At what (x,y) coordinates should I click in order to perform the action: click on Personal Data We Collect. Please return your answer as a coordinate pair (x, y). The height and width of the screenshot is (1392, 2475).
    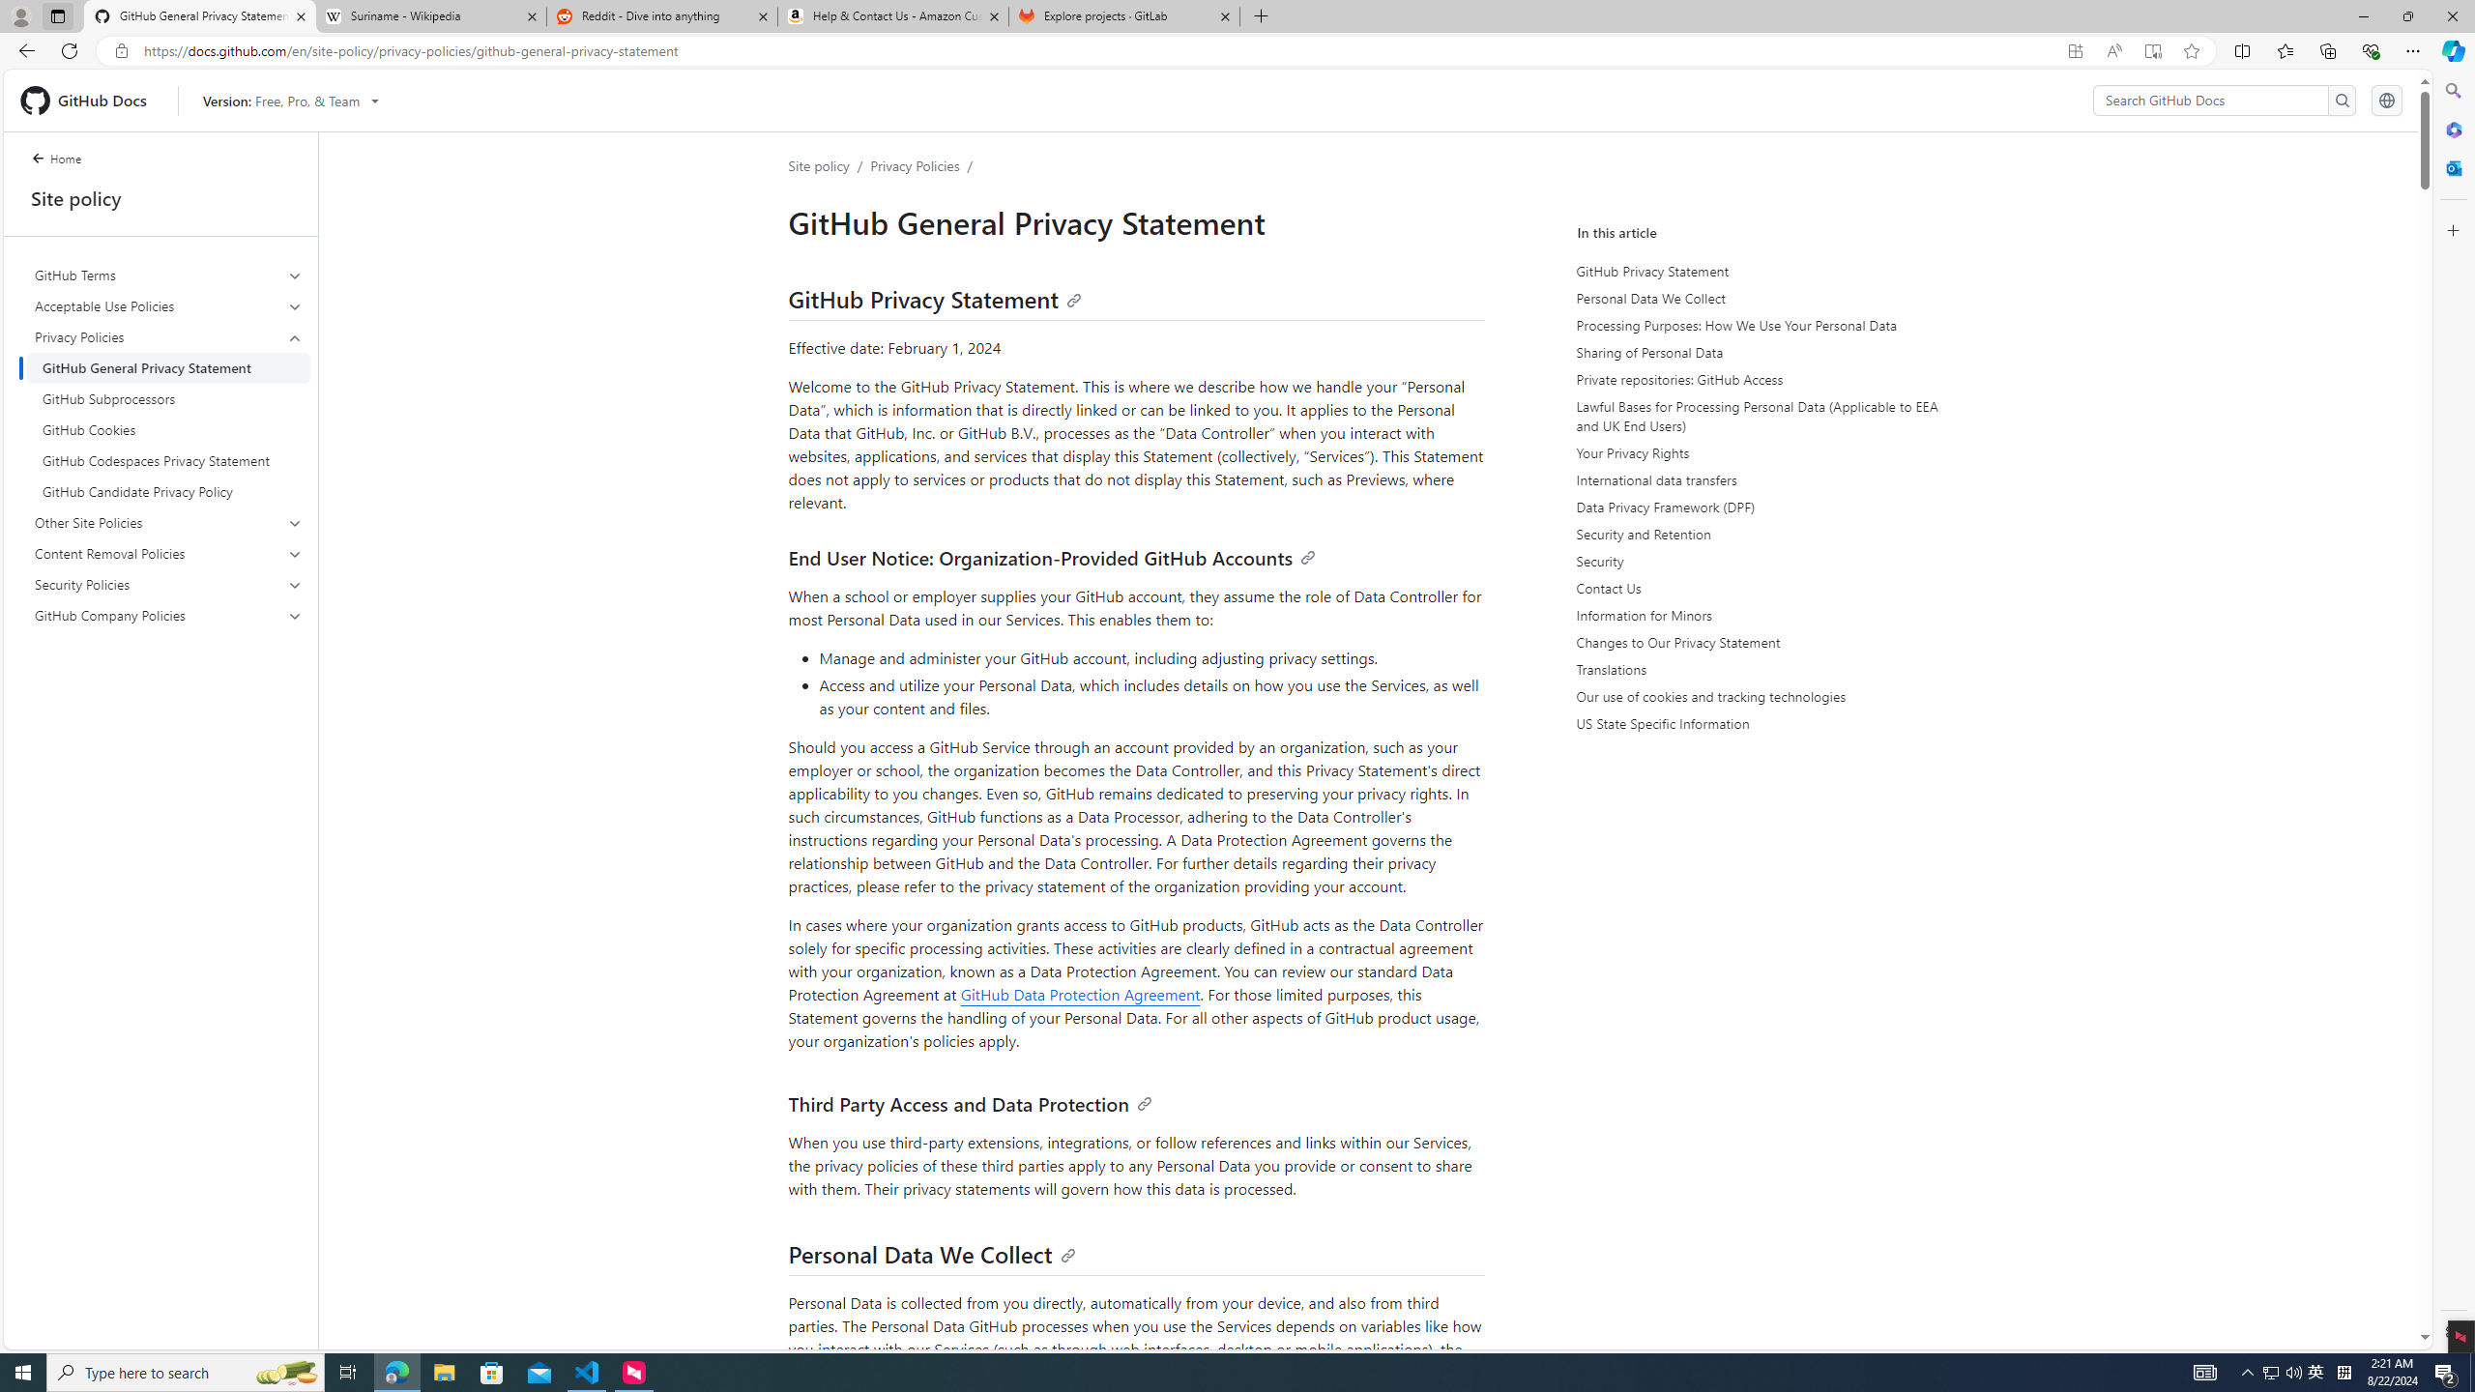
    Looking at the image, I should click on (932, 1254).